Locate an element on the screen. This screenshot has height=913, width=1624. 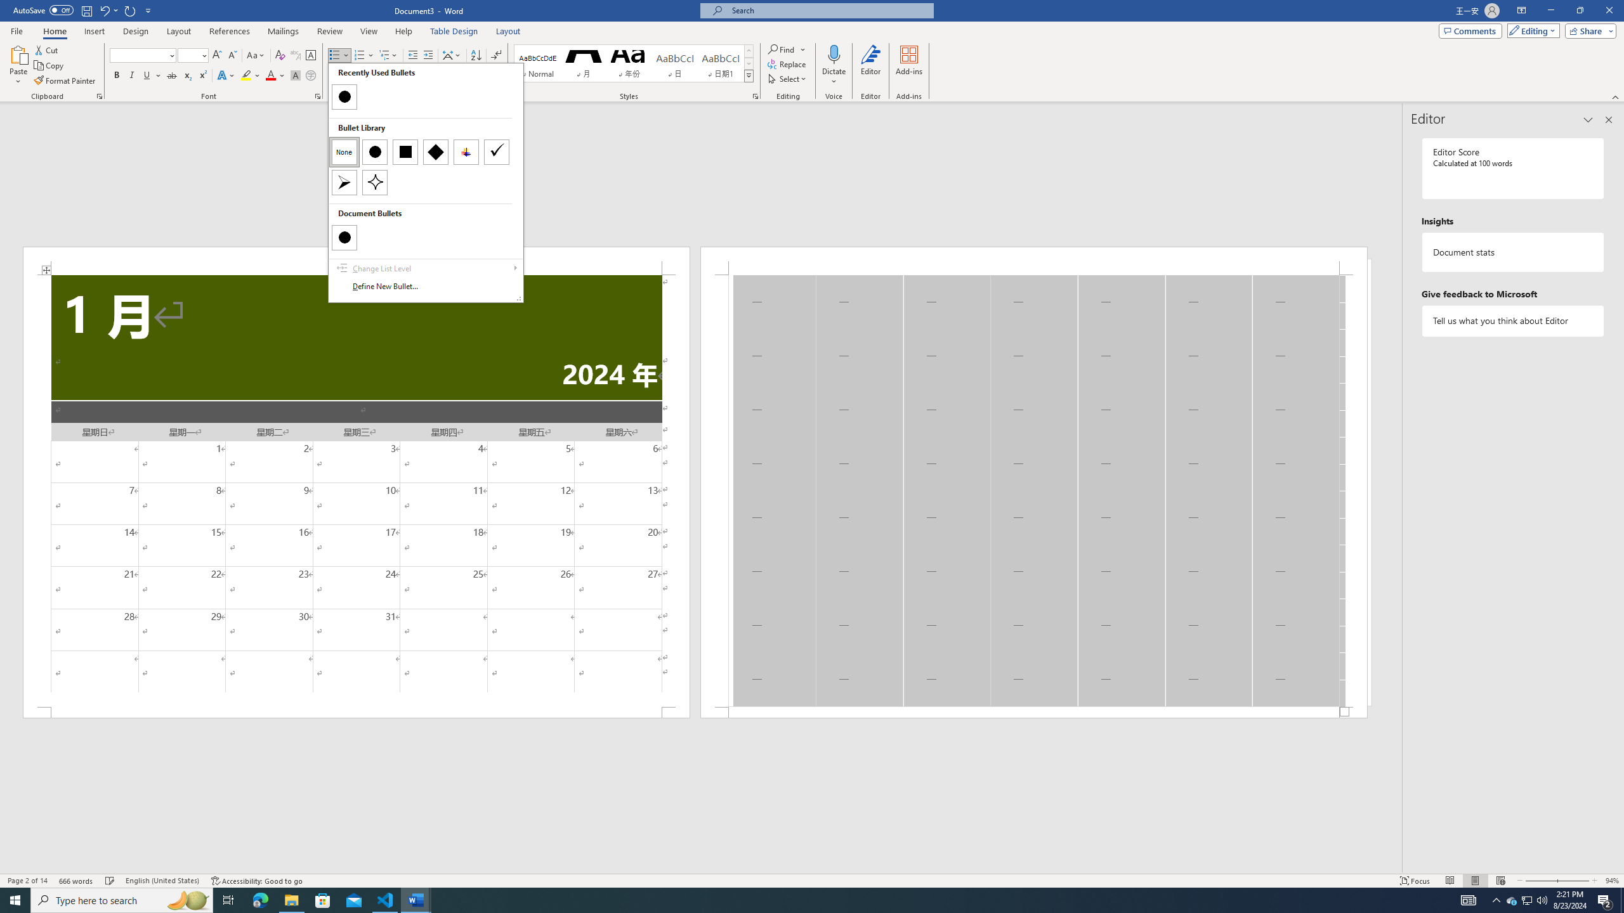
Undo Apply Quick Style is located at coordinates (108, 10).